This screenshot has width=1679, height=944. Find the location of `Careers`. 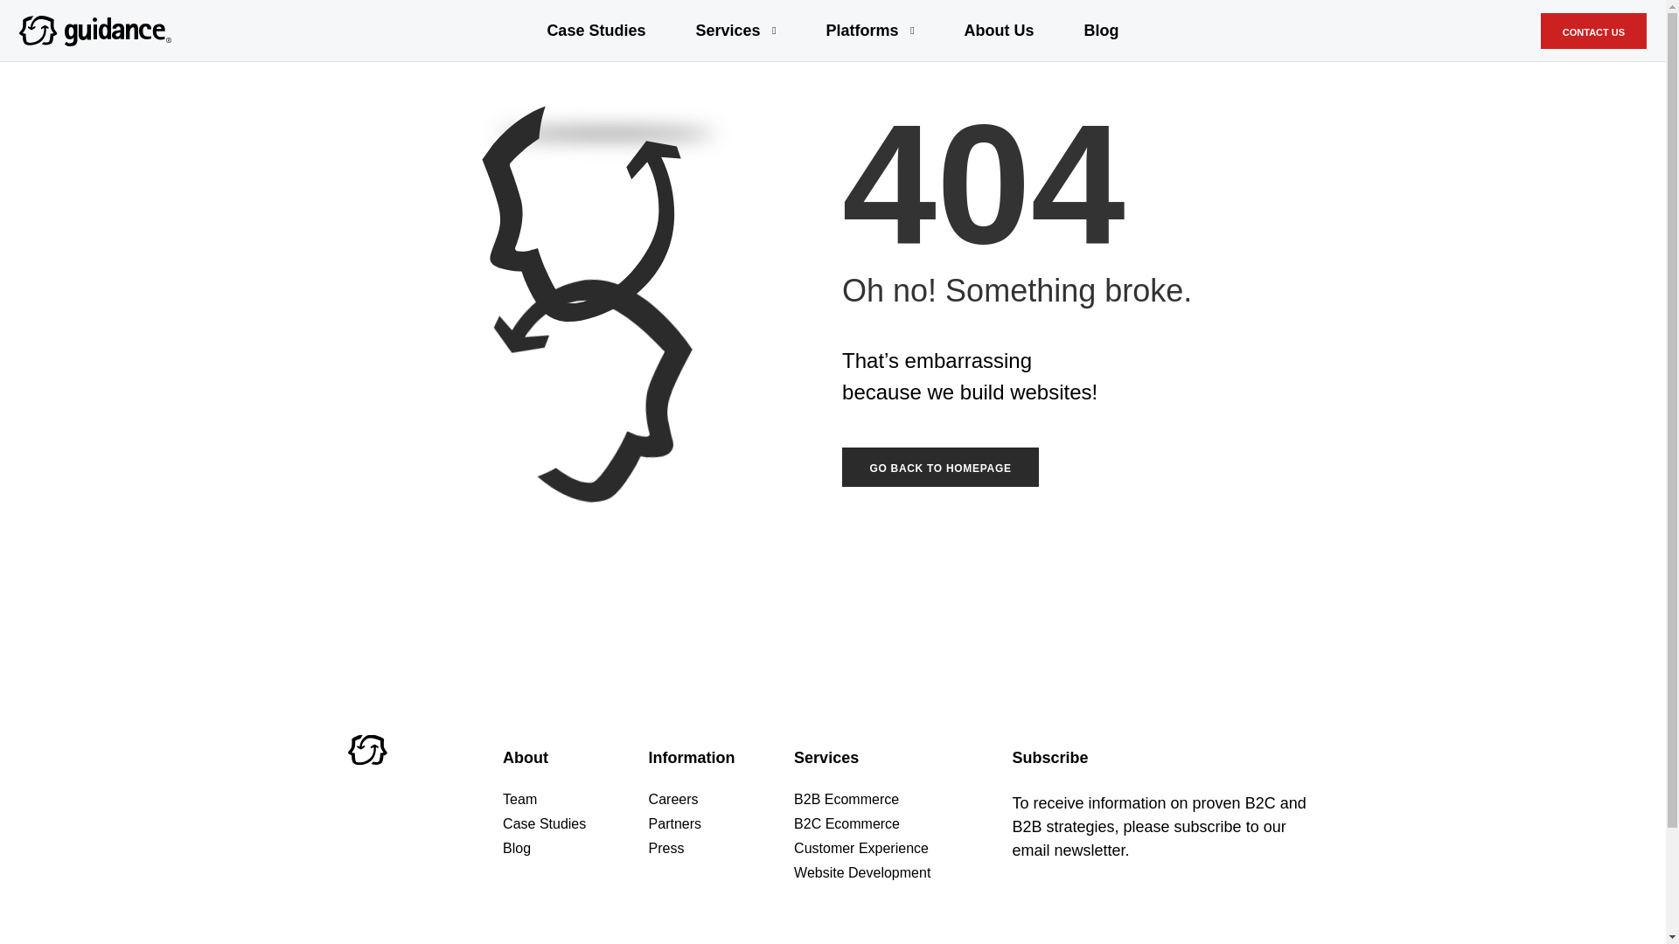

Careers is located at coordinates (721, 800).